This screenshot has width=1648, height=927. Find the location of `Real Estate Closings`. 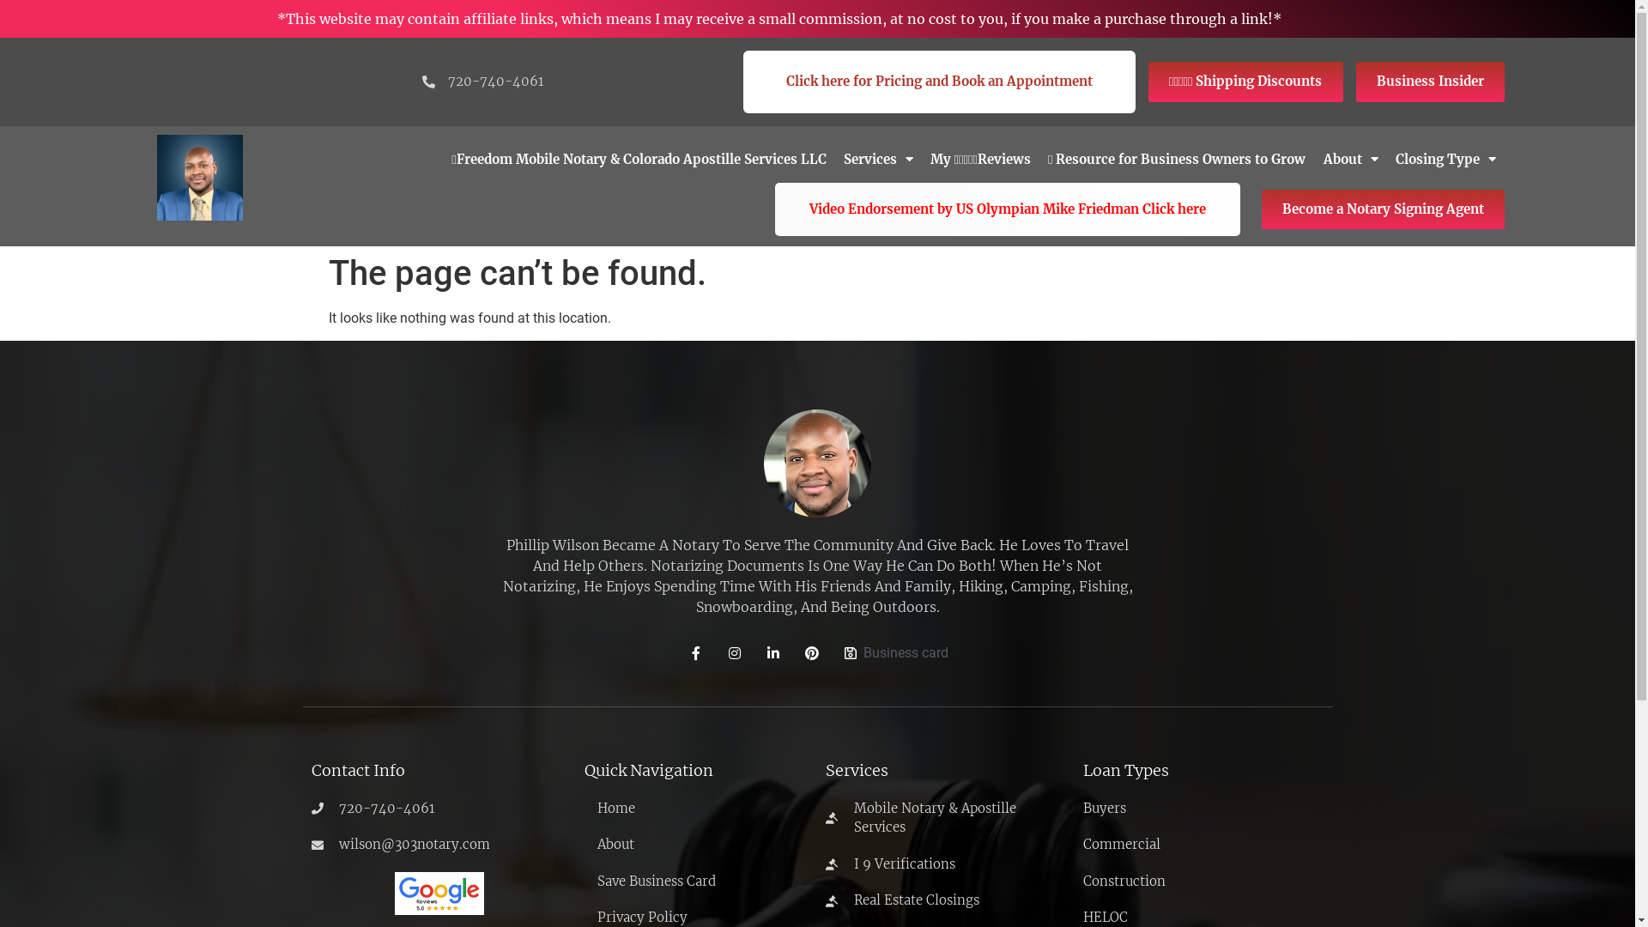

Real Estate Closings is located at coordinates (946, 901).